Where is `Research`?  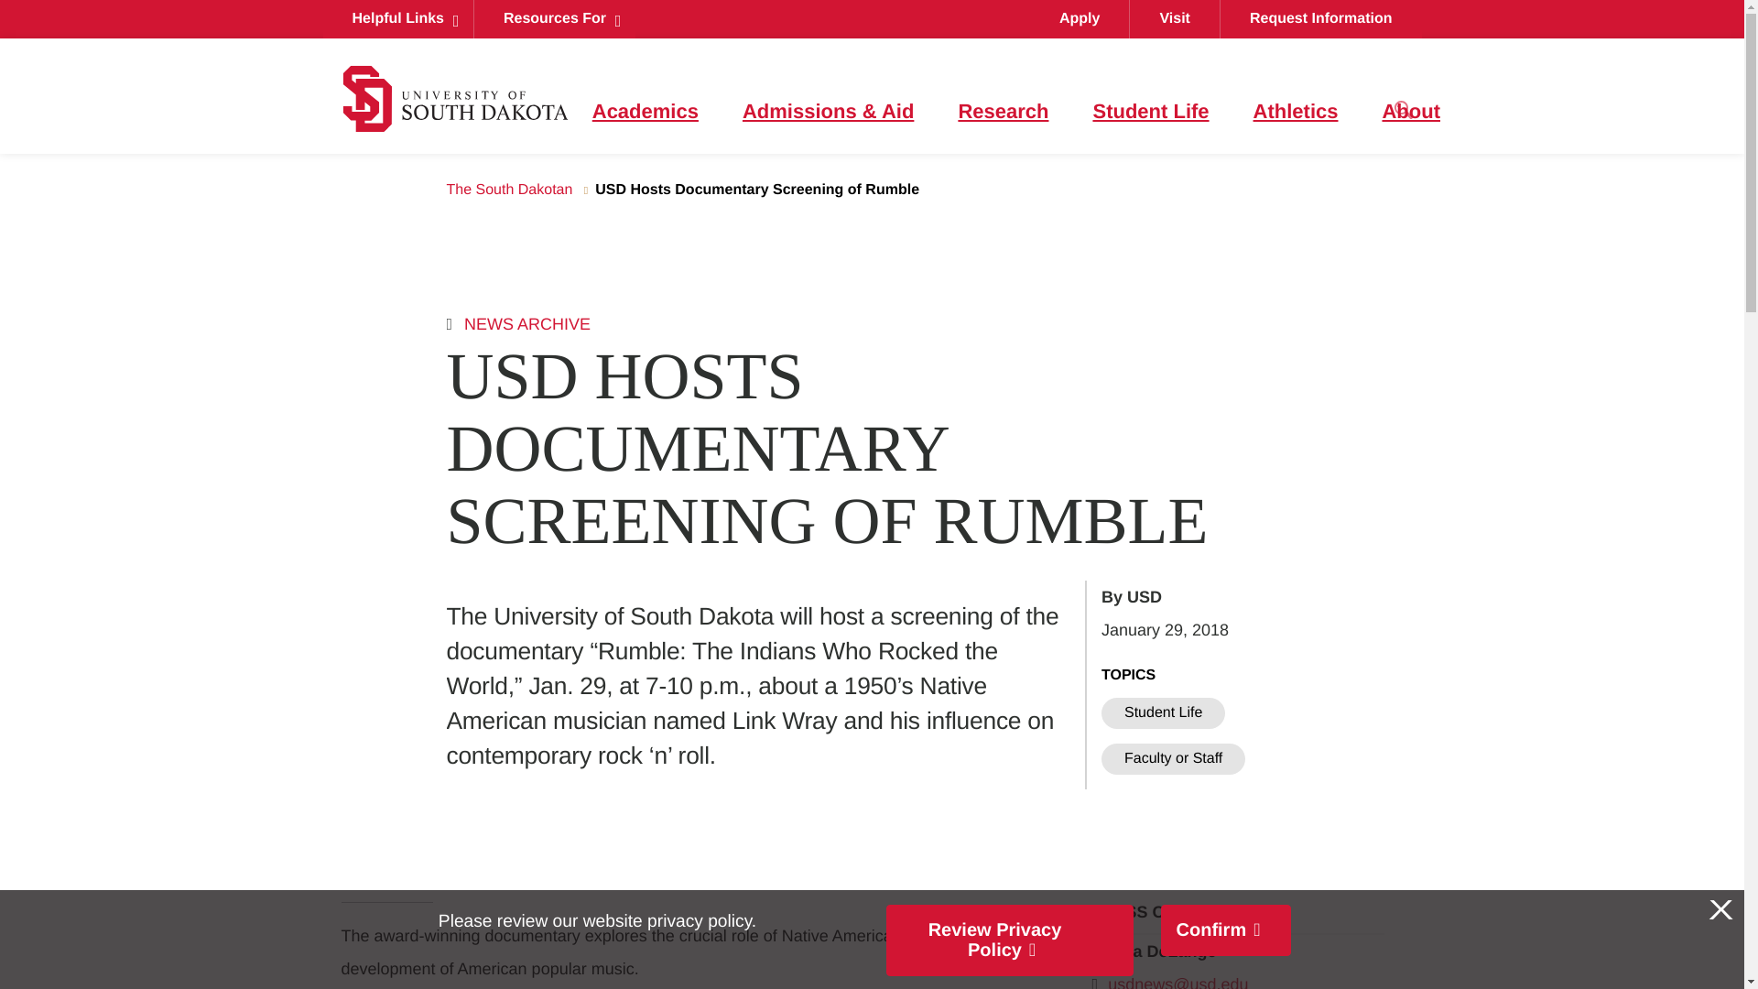
Research is located at coordinates (1003, 112).